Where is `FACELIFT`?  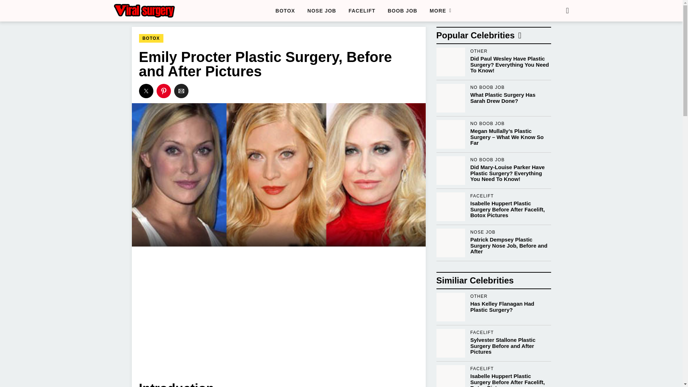
FACELIFT is located at coordinates (493, 307).